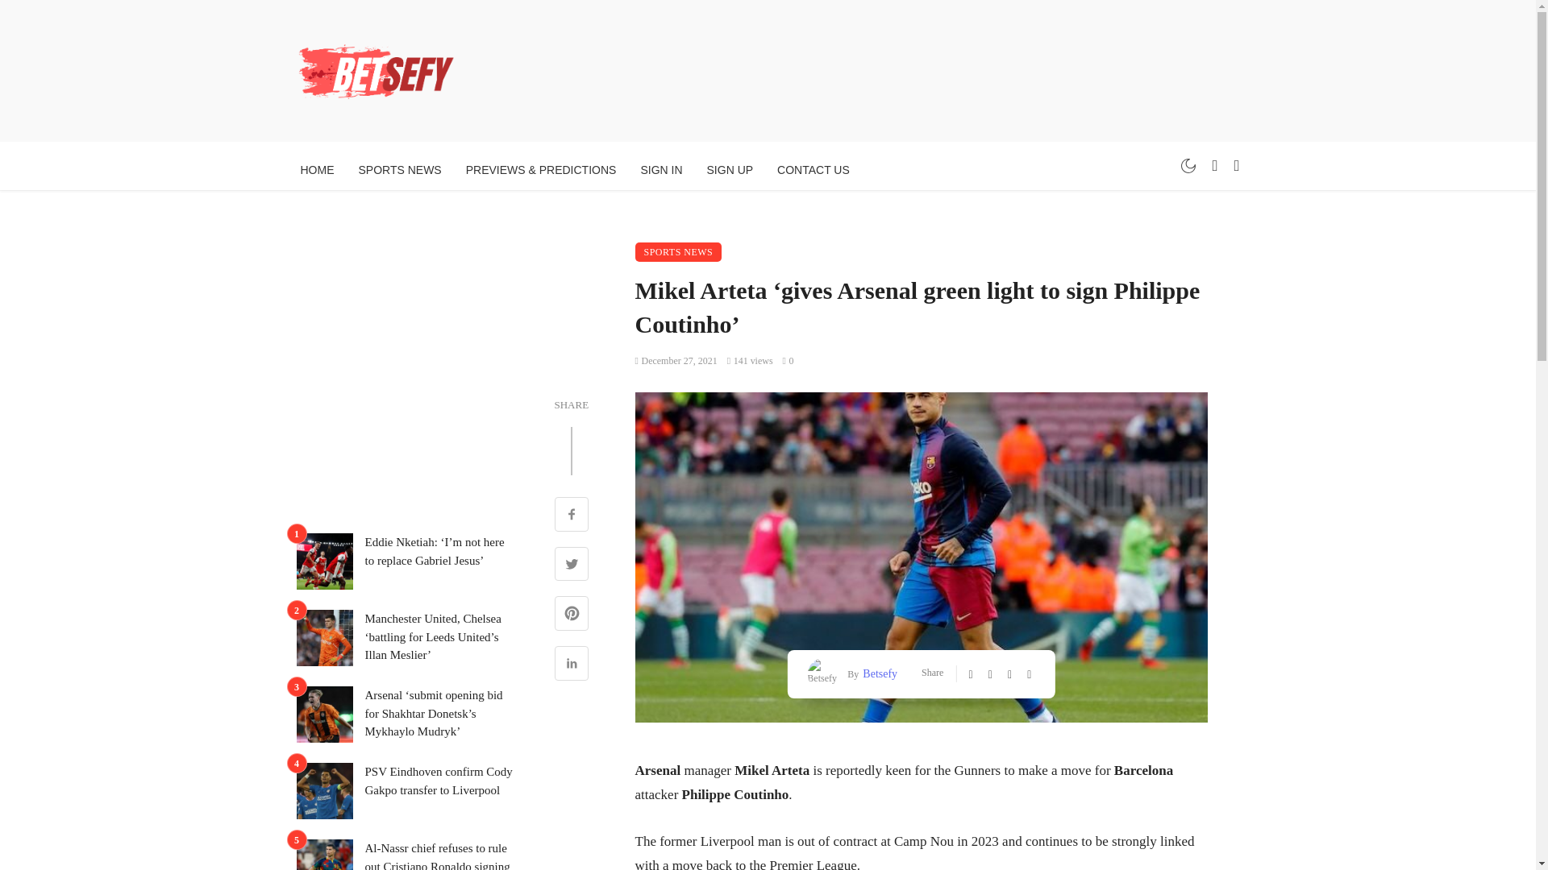  Describe the element at coordinates (878, 673) in the screenshot. I see `Betsefy` at that location.